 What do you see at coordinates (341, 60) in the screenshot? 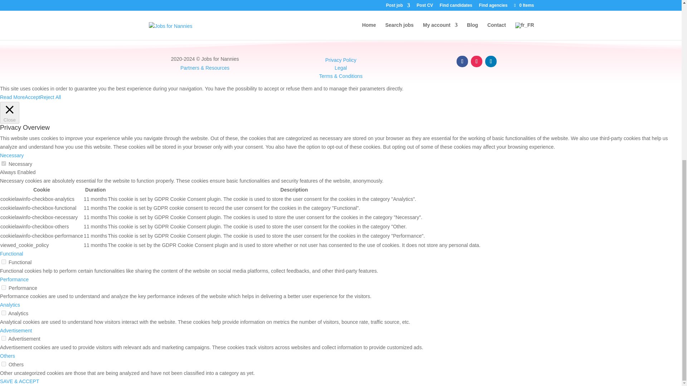
I see `Privacy Policy` at bounding box center [341, 60].